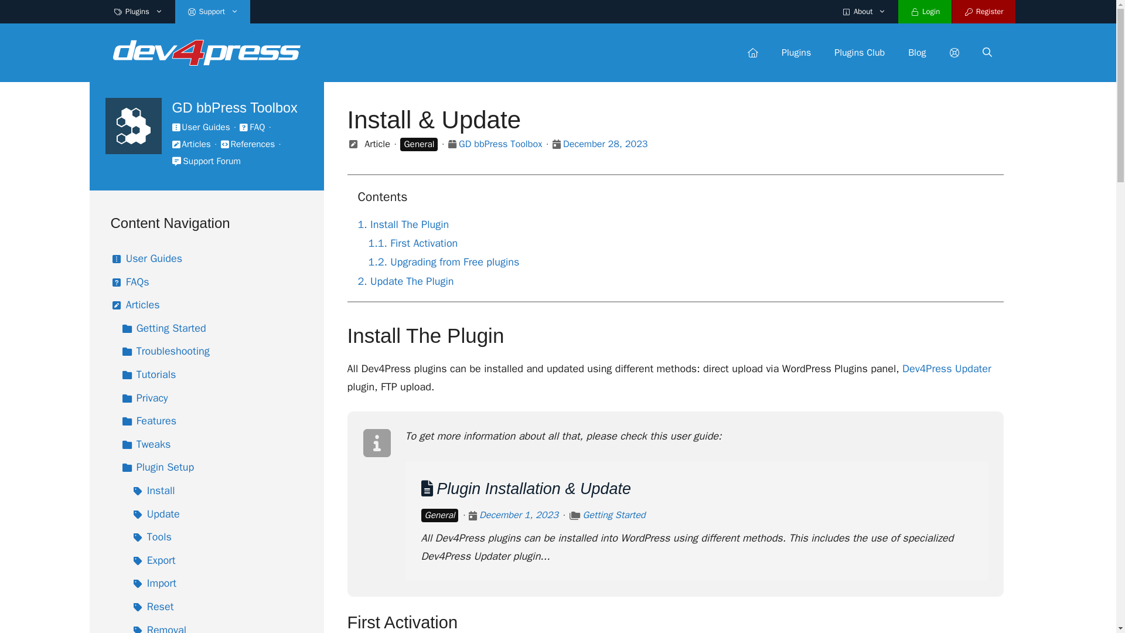 This screenshot has width=1125, height=633. Describe the element at coordinates (796, 53) in the screenshot. I see `Plugins` at that location.